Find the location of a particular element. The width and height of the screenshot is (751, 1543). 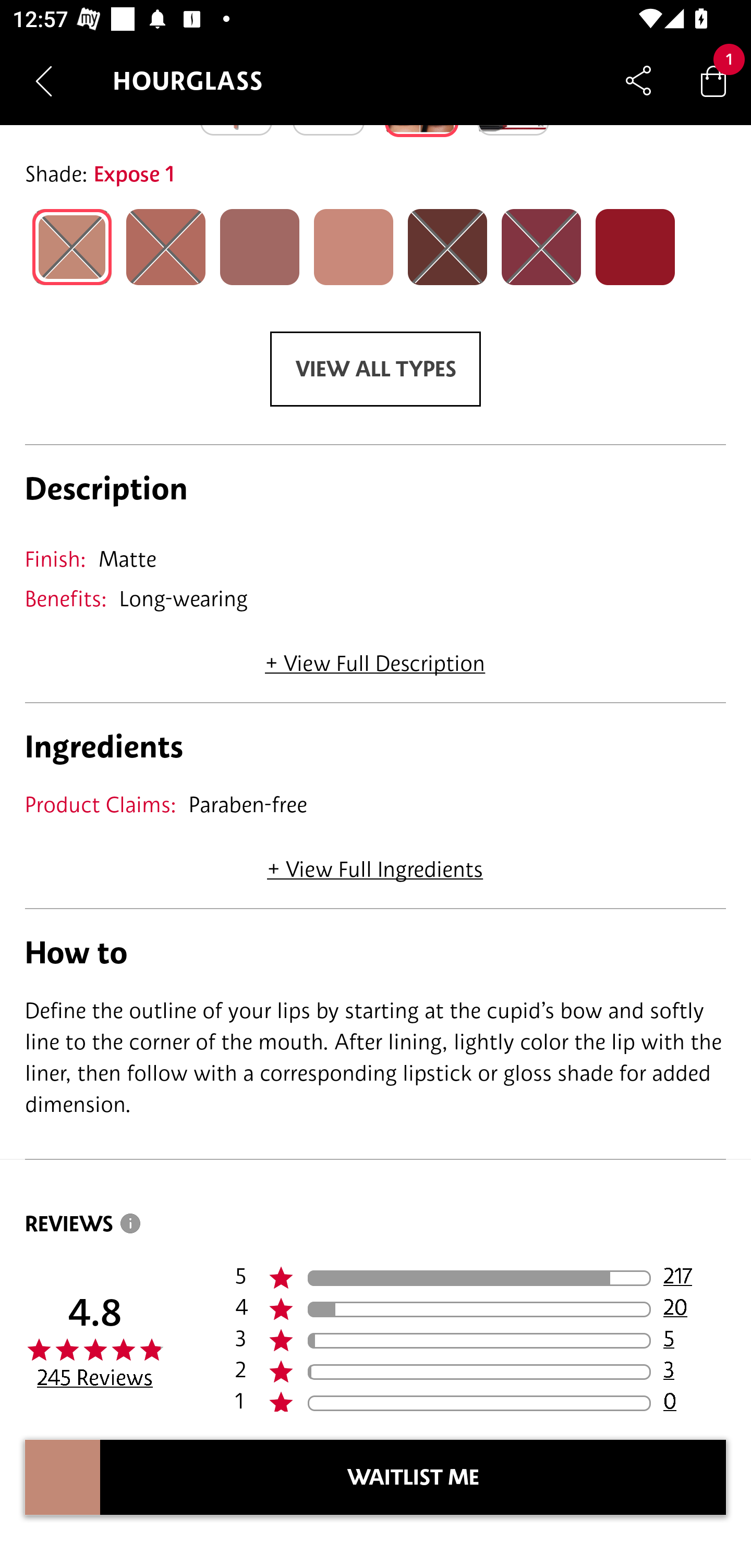

Navigate up is located at coordinates (44, 81).